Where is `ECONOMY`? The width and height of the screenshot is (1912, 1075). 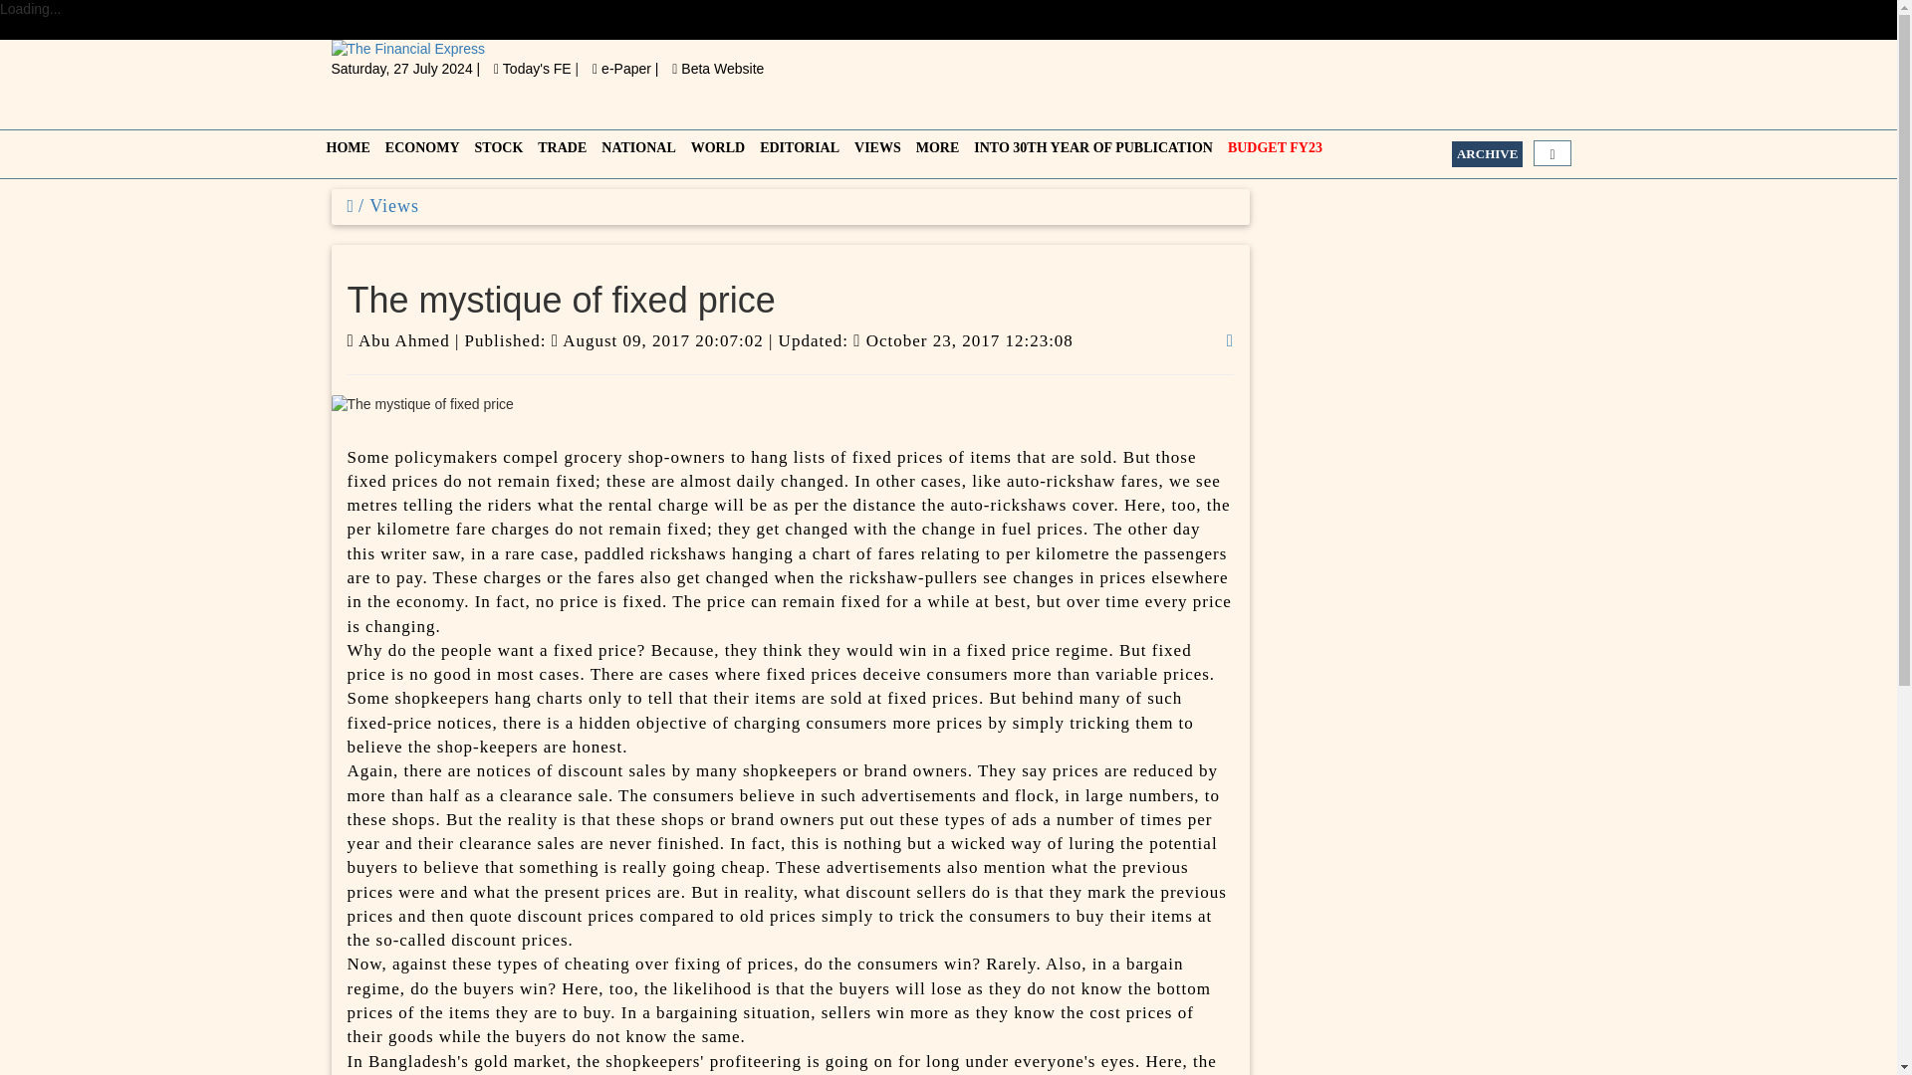
ECONOMY is located at coordinates (419, 153).